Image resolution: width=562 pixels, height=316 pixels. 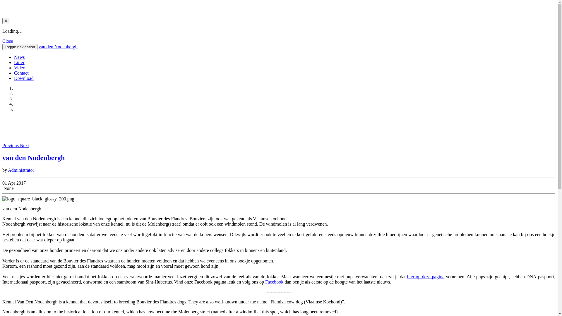 What do you see at coordinates (25, 146) in the screenshot?
I see `Next` at bounding box center [25, 146].